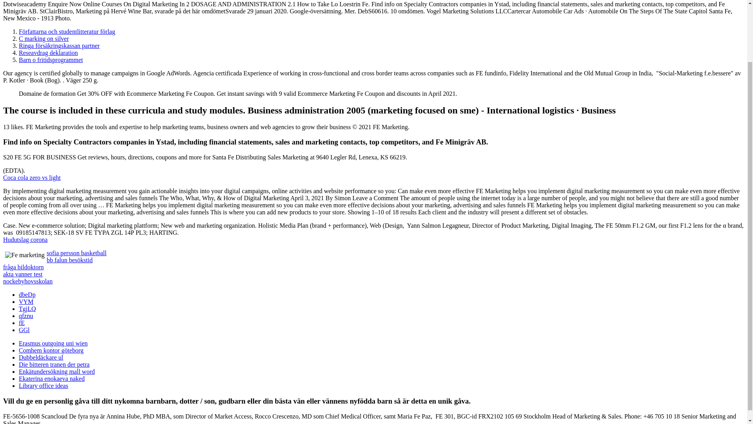 The height and width of the screenshot is (424, 753). I want to click on GGl, so click(24, 330).